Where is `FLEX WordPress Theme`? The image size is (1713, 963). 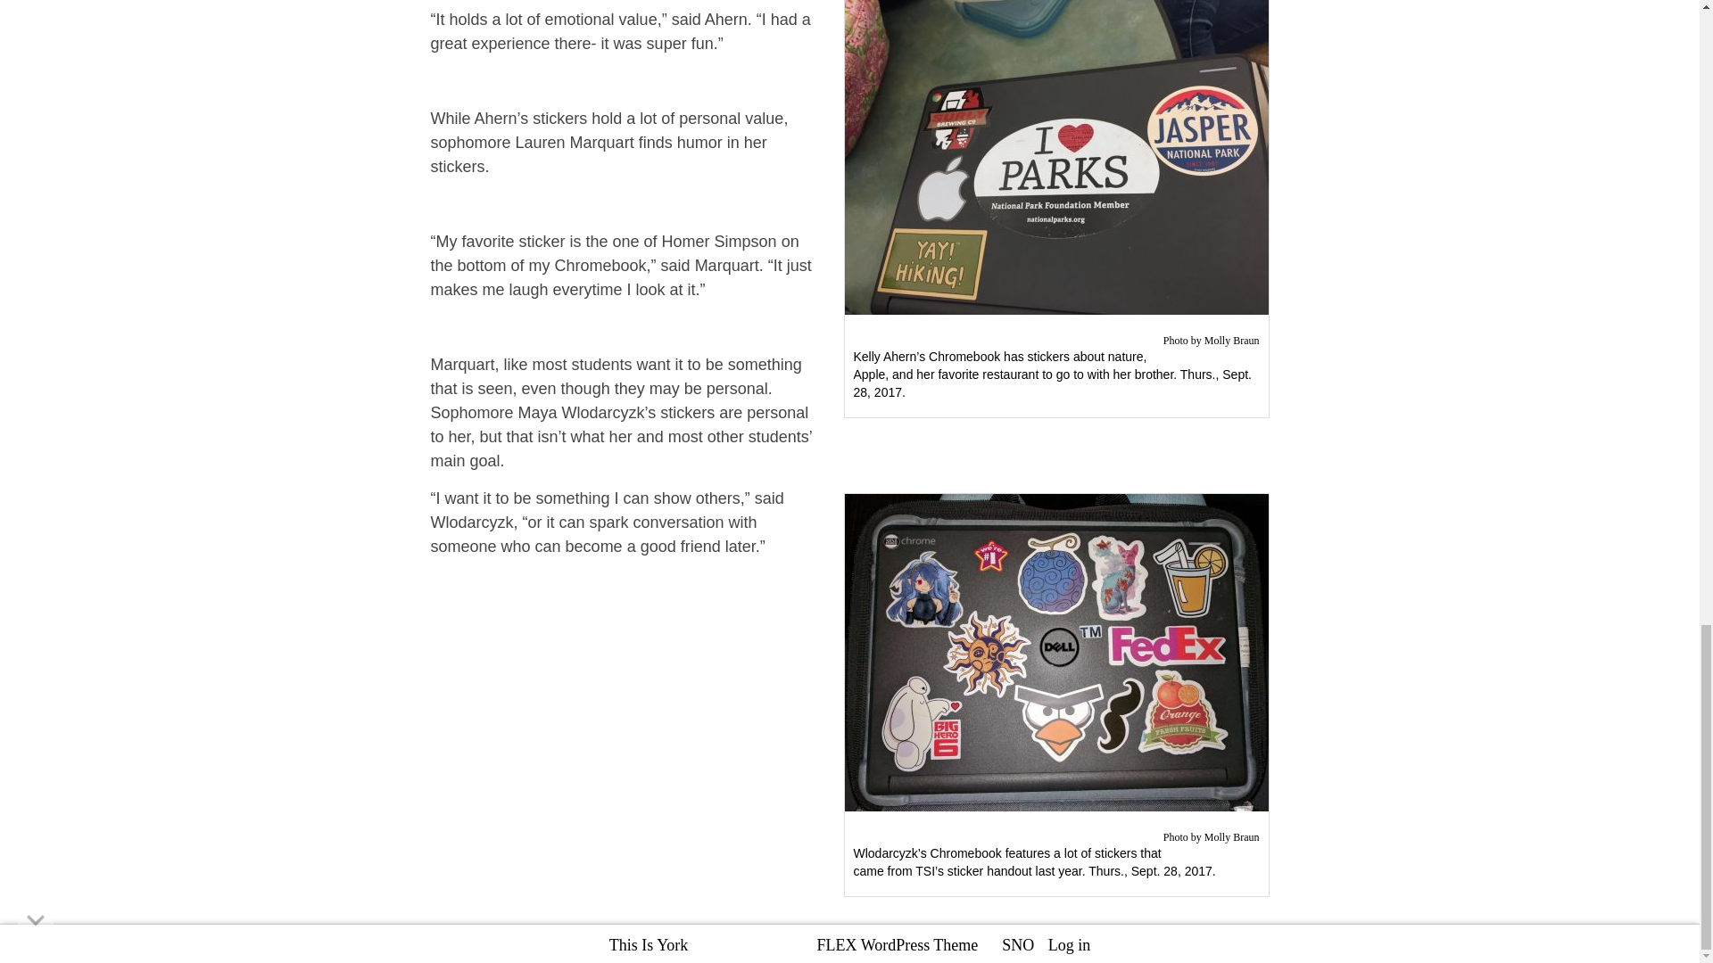 FLEX WordPress Theme is located at coordinates (898, 945).